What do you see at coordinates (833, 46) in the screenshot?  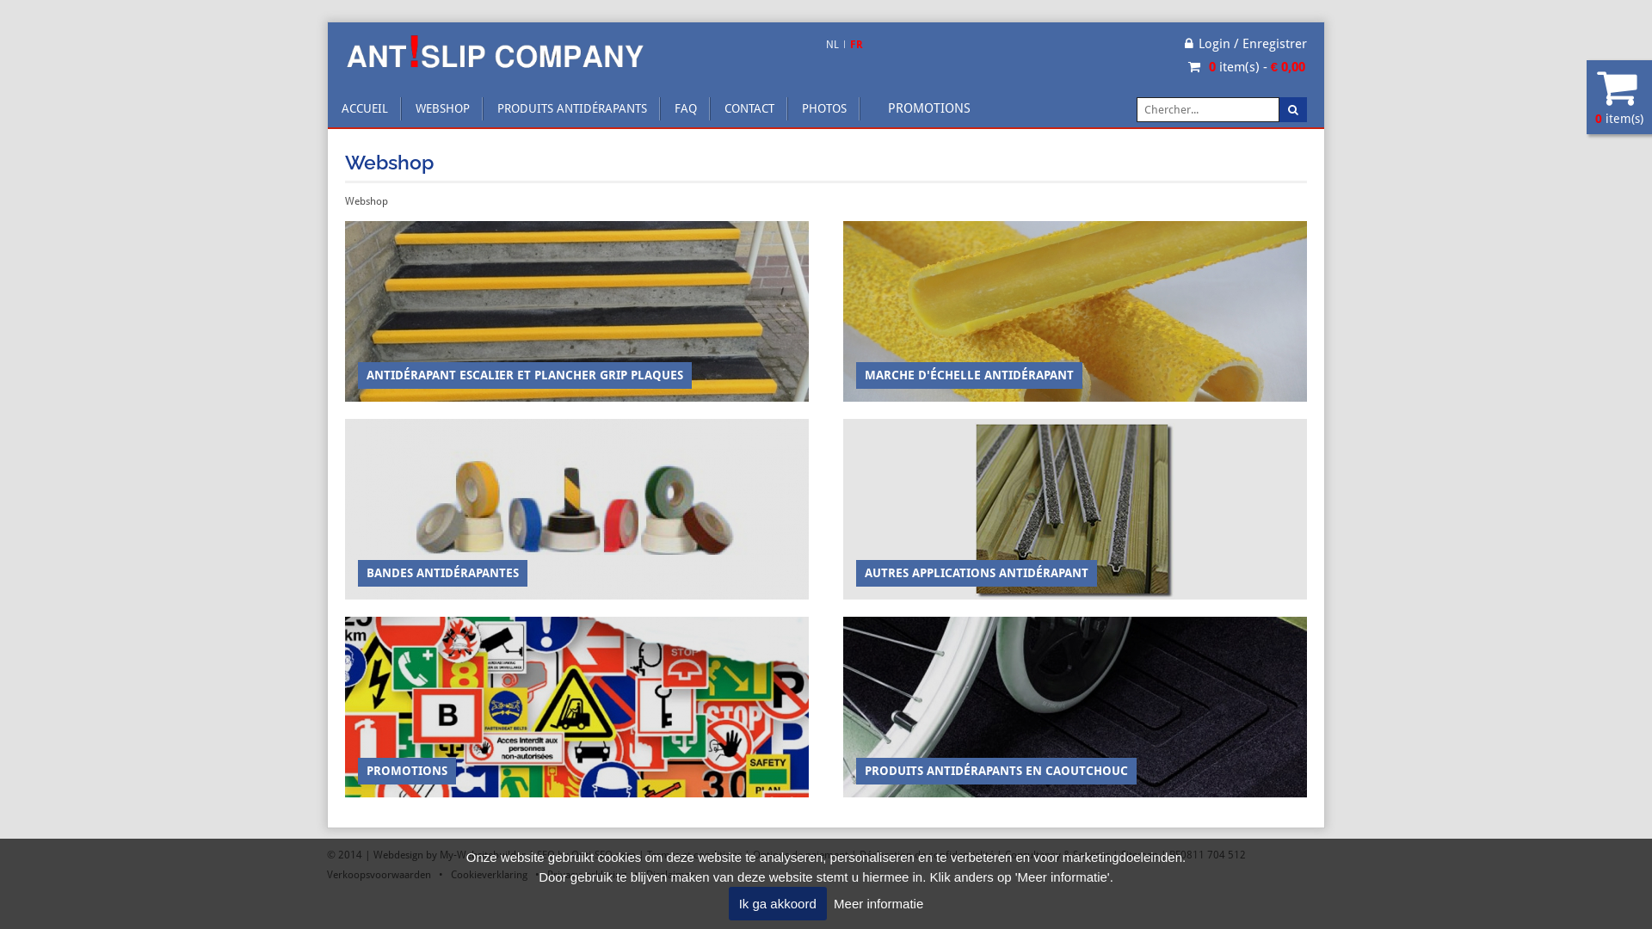 I see `NL` at bounding box center [833, 46].